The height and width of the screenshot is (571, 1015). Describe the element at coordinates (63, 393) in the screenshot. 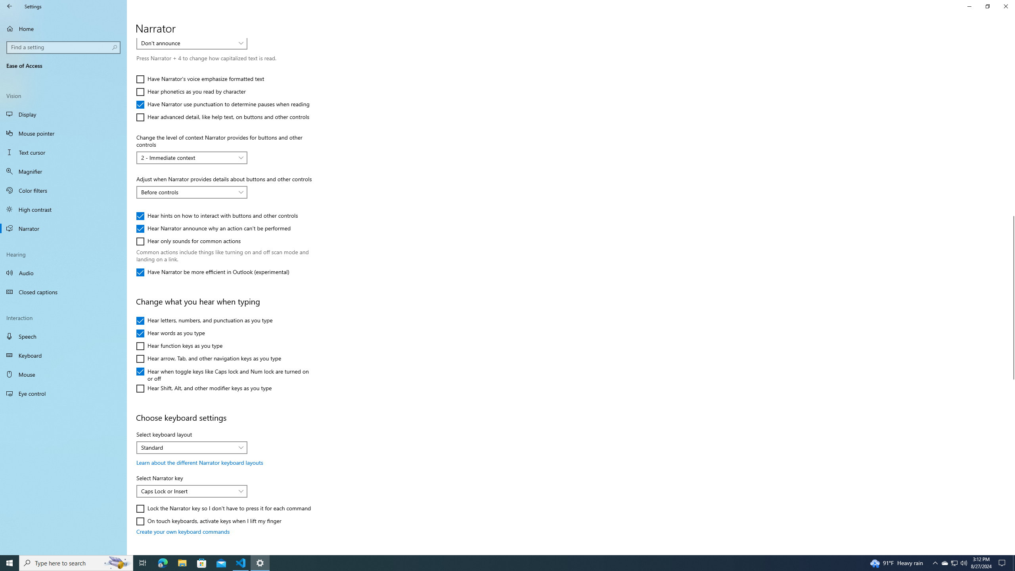

I see `Eye control` at that location.